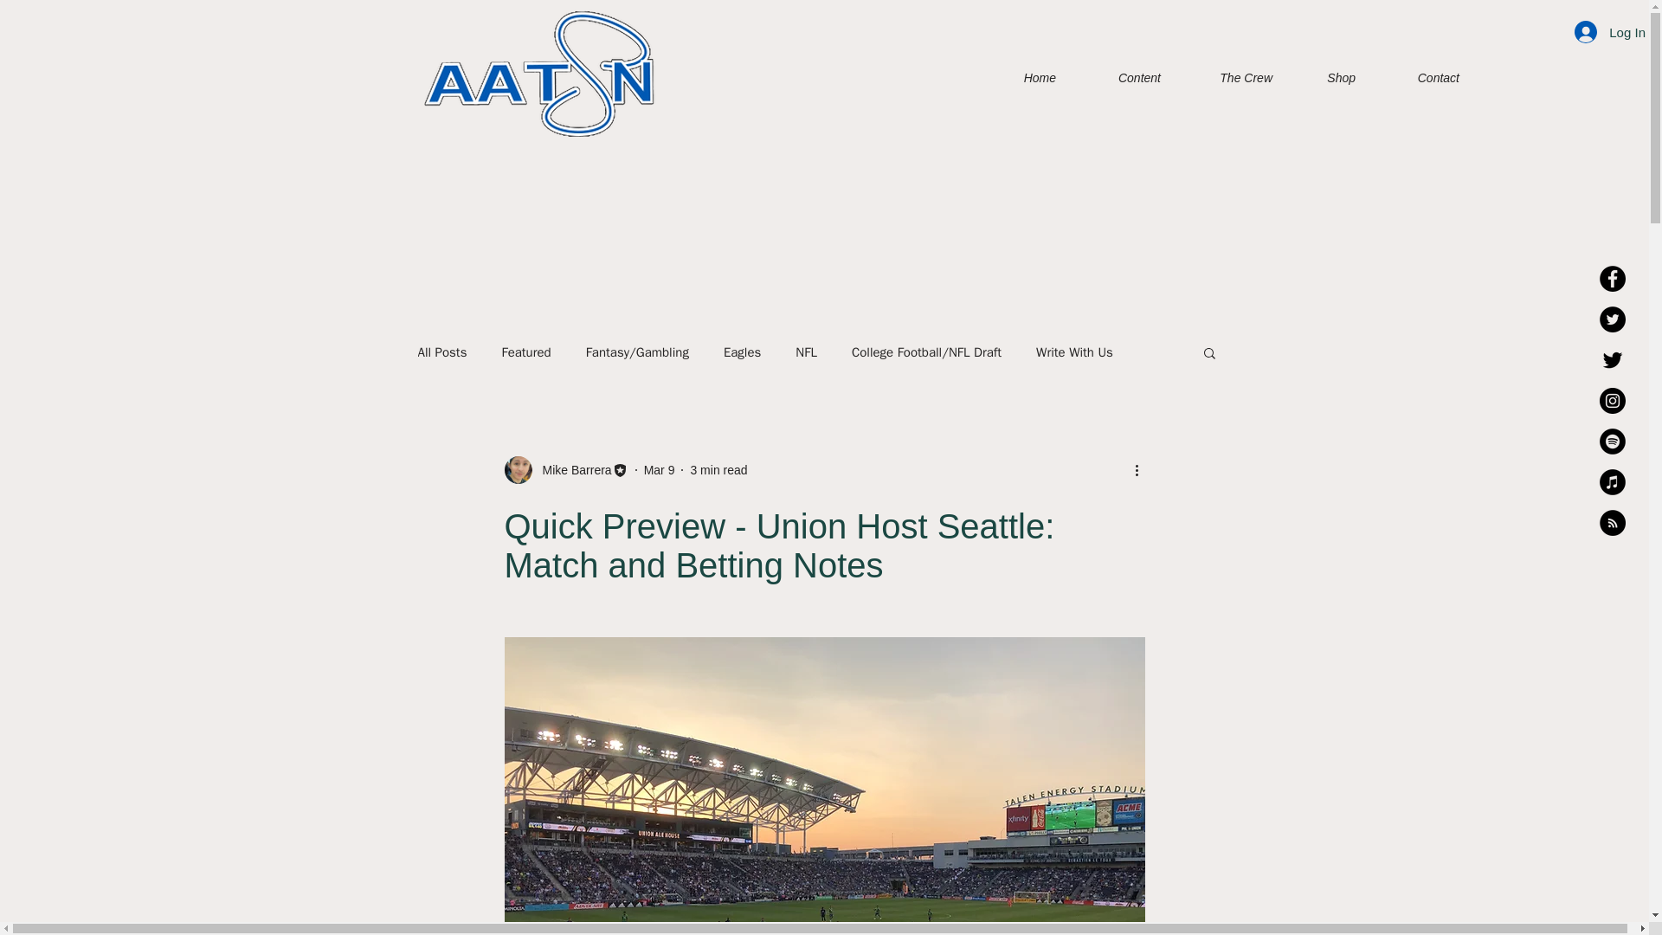 This screenshot has height=935, width=1662. Describe the element at coordinates (1074, 352) in the screenshot. I see `Write With Us` at that location.